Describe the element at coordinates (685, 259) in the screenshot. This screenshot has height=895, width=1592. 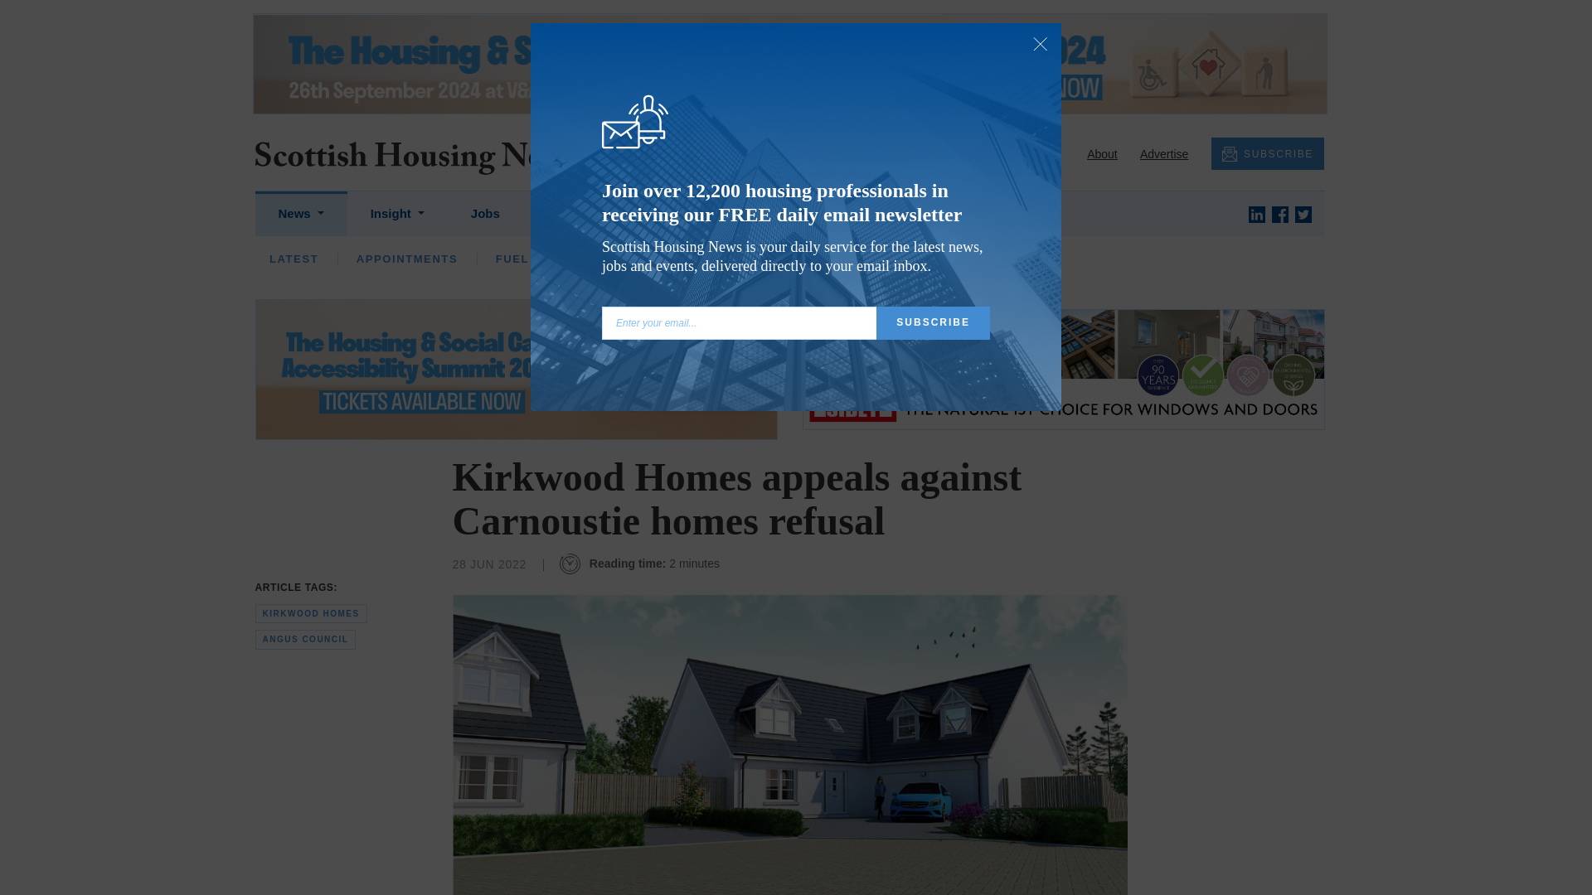
I see `HOMELESSNESS` at that location.